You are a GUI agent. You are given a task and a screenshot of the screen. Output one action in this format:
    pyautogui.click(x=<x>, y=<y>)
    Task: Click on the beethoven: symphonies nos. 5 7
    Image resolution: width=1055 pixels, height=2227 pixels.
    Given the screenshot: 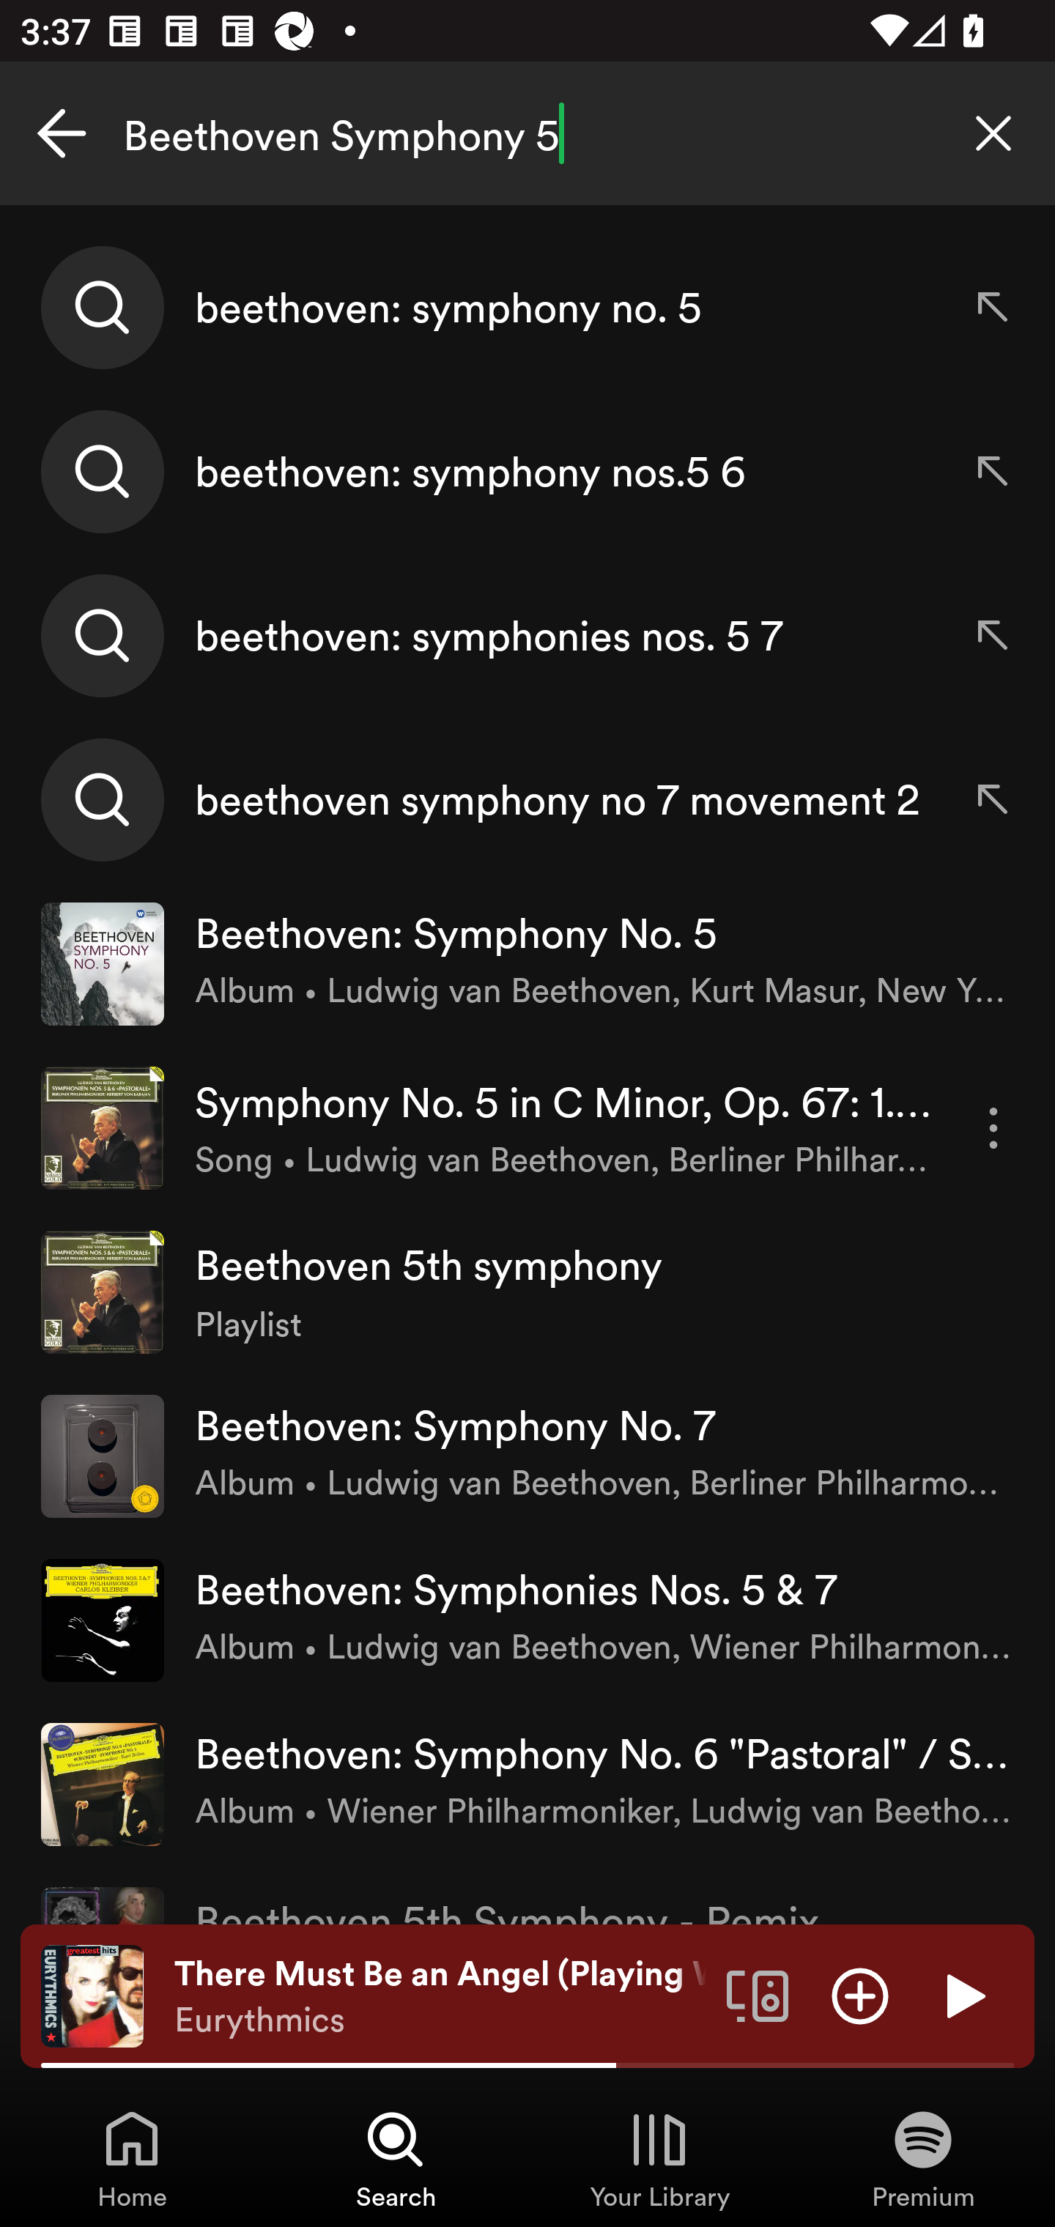 What is the action you would take?
    pyautogui.click(x=527, y=635)
    